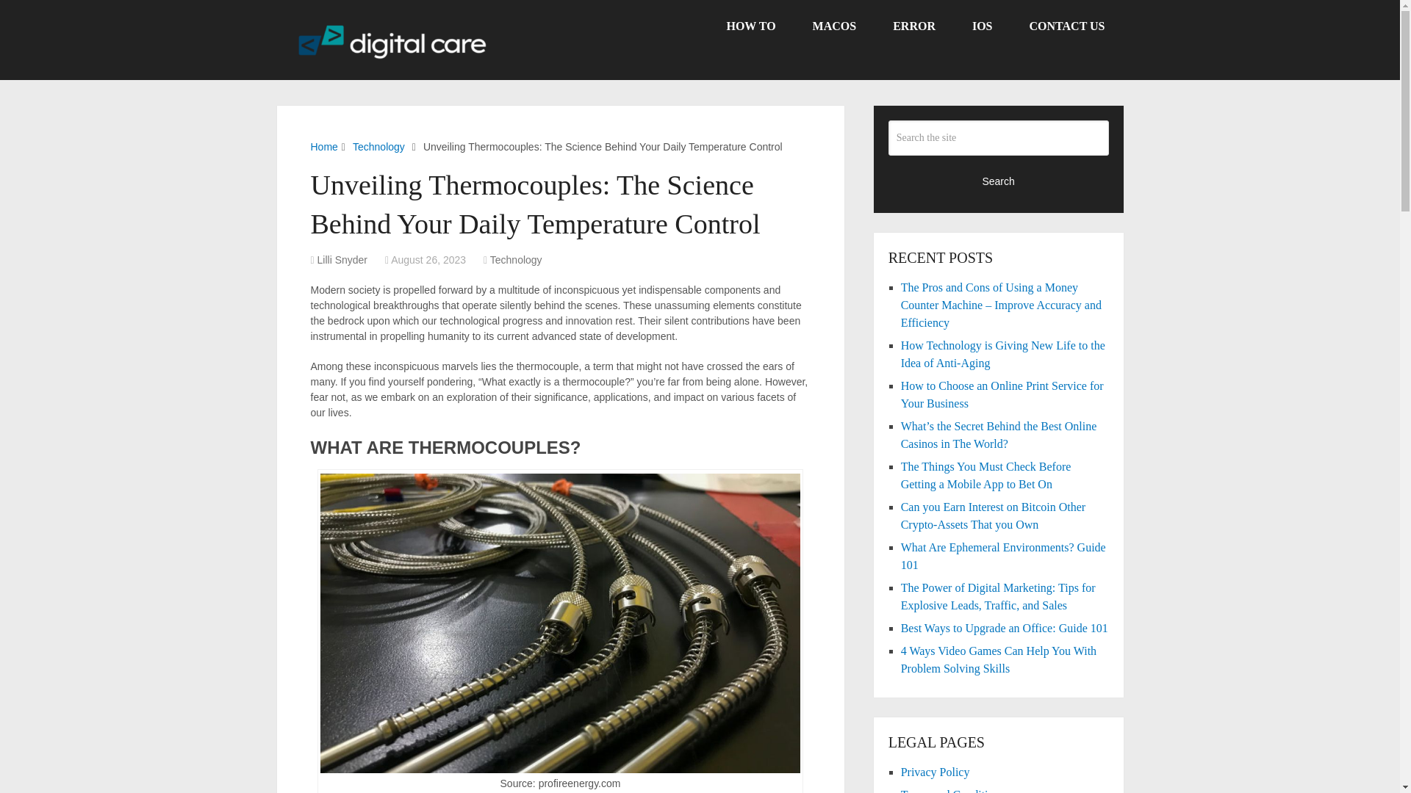  I want to click on How to Choose an Online Print Service for Your Business, so click(1002, 395).